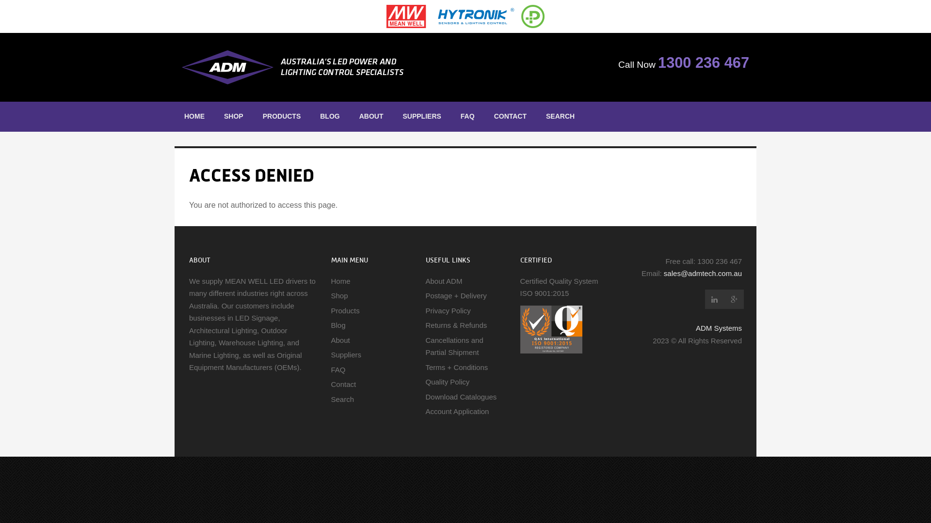 The width and height of the screenshot is (931, 523). Describe the element at coordinates (339, 295) in the screenshot. I see `Shop` at that location.